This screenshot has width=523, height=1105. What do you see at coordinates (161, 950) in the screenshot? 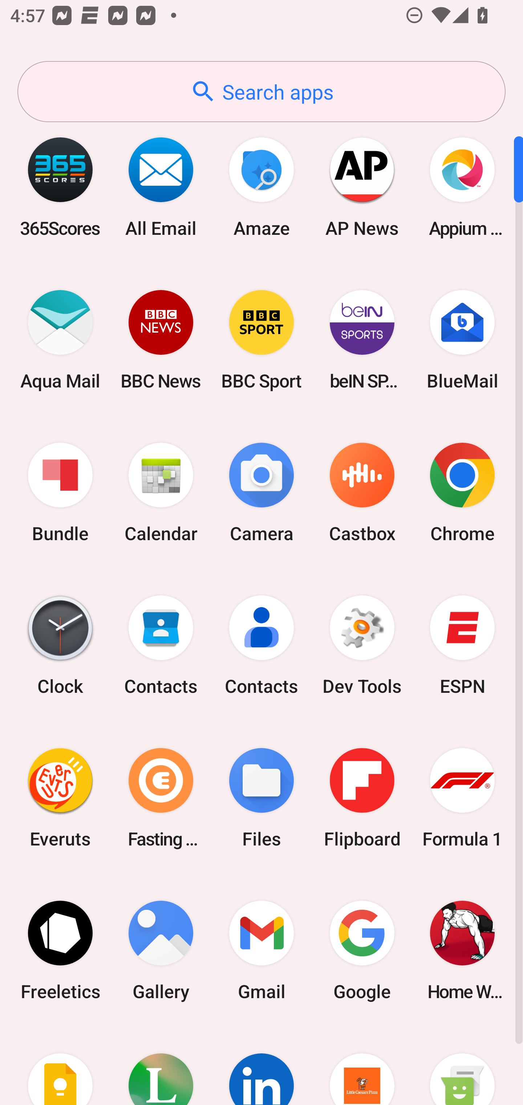
I see `Gallery` at bounding box center [161, 950].